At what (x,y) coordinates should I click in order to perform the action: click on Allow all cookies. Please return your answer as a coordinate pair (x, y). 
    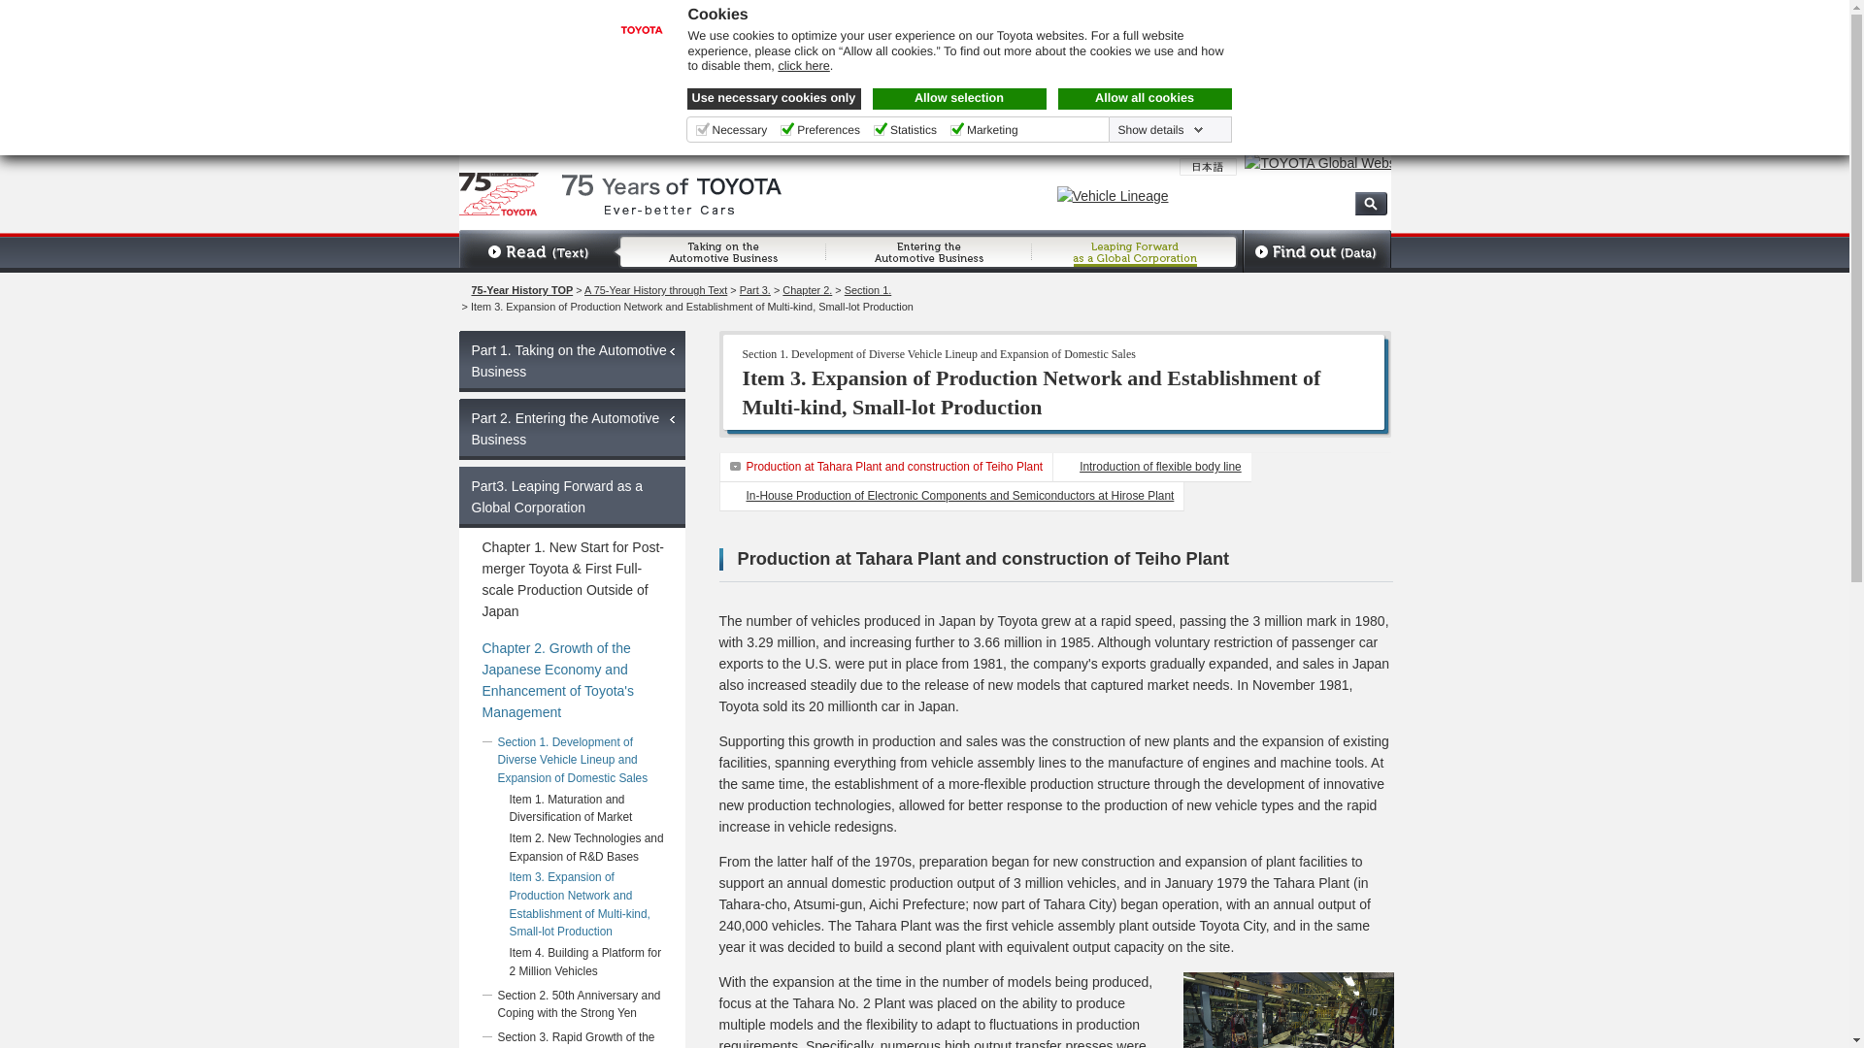
    Looking at the image, I should click on (1146, 99).